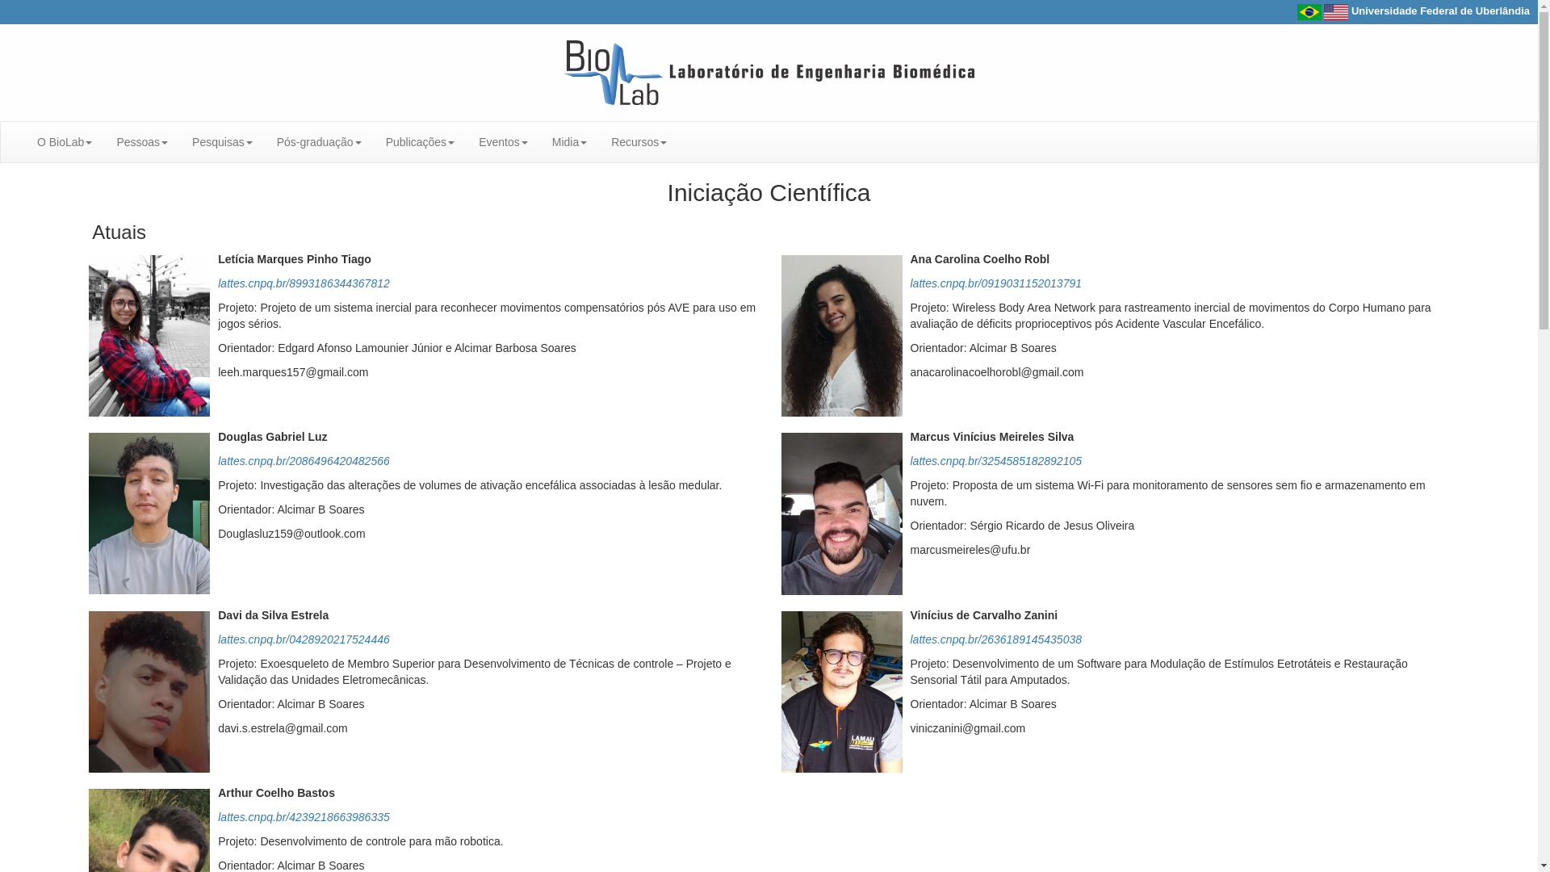  Describe the element at coordinates (304, 461) in the screenshot. I see `lattes.cnpq.br/2086496420482566` at that location.